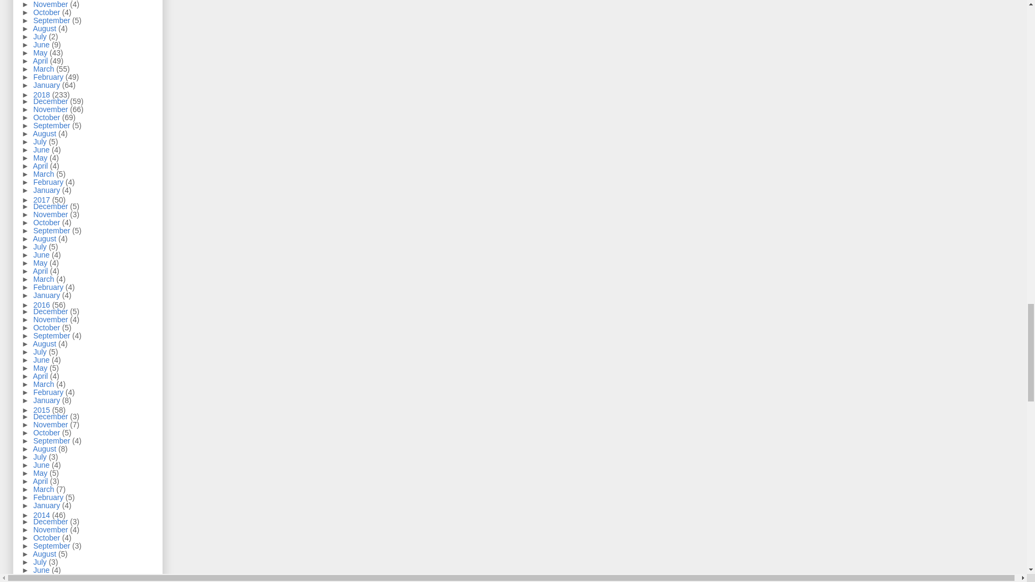 This screenshot has height=582, width=1035. I want to click on November, so click(52, 4).